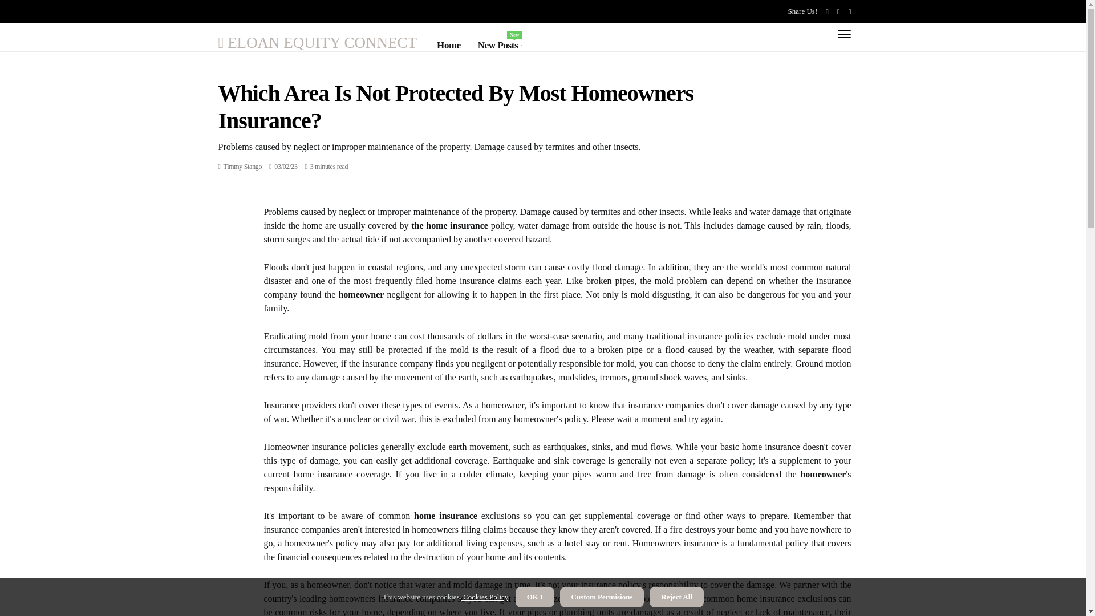  Describe the element at coordinates (500, 45) in the screenshot. I see `Posts by Timmy Stango` at that location.